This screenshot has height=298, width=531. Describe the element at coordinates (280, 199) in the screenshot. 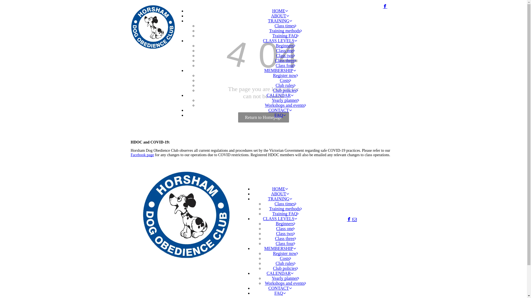

I see `TRAINING` at that location.